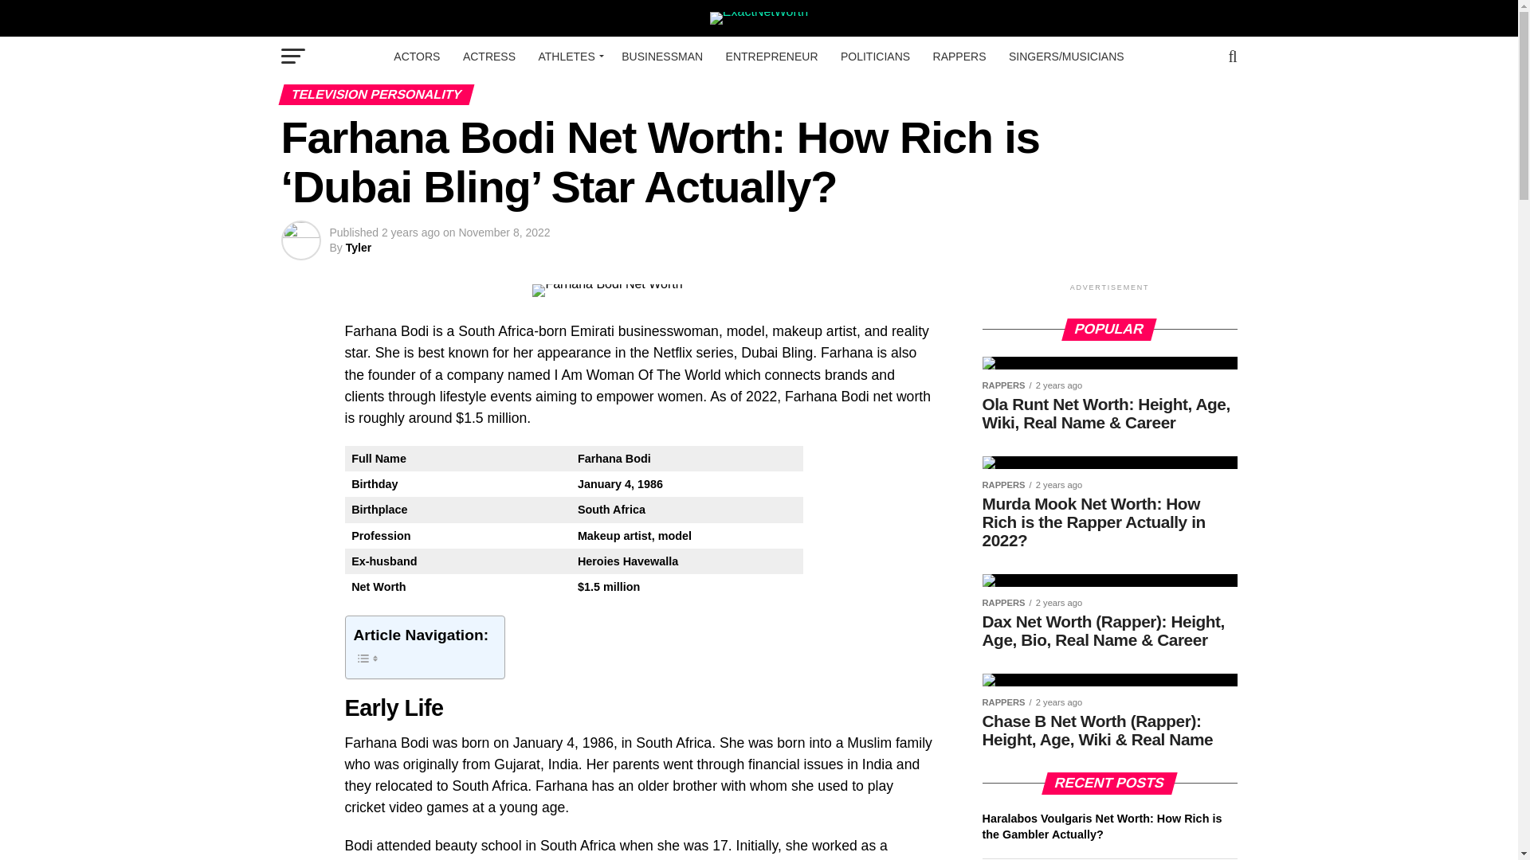 This screenshot has height=860, width=1530. I want to click on ACTRESS, so click(488, 57).